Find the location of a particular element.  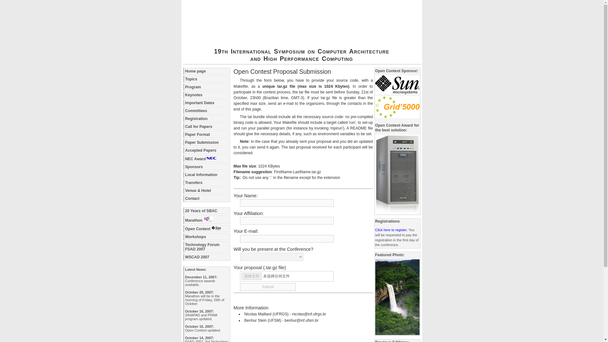

Call for Papers is located at coordinates (206, 127).